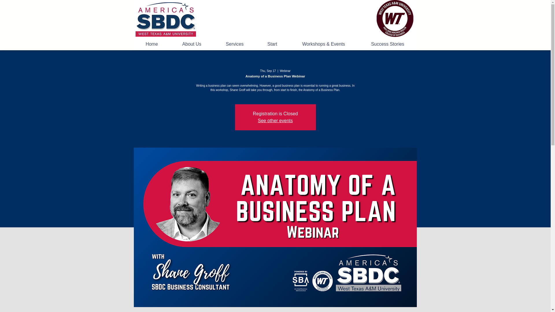 The width and height of the screenshot is (555, 312). Describe the element at coordinates (151, 44) in the screenshot. I see `Home` at that location.